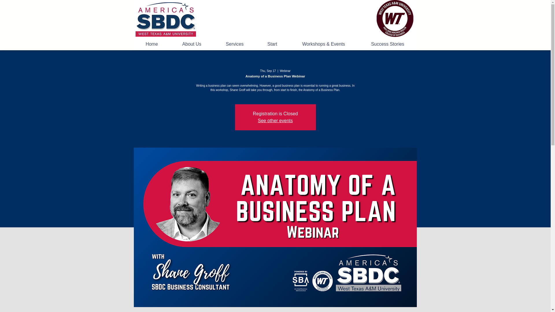 The width and height of the screenshot is (555, 312). Describe the element at coordinates (151, 44) in the screenshot. I see `Home` at that location.